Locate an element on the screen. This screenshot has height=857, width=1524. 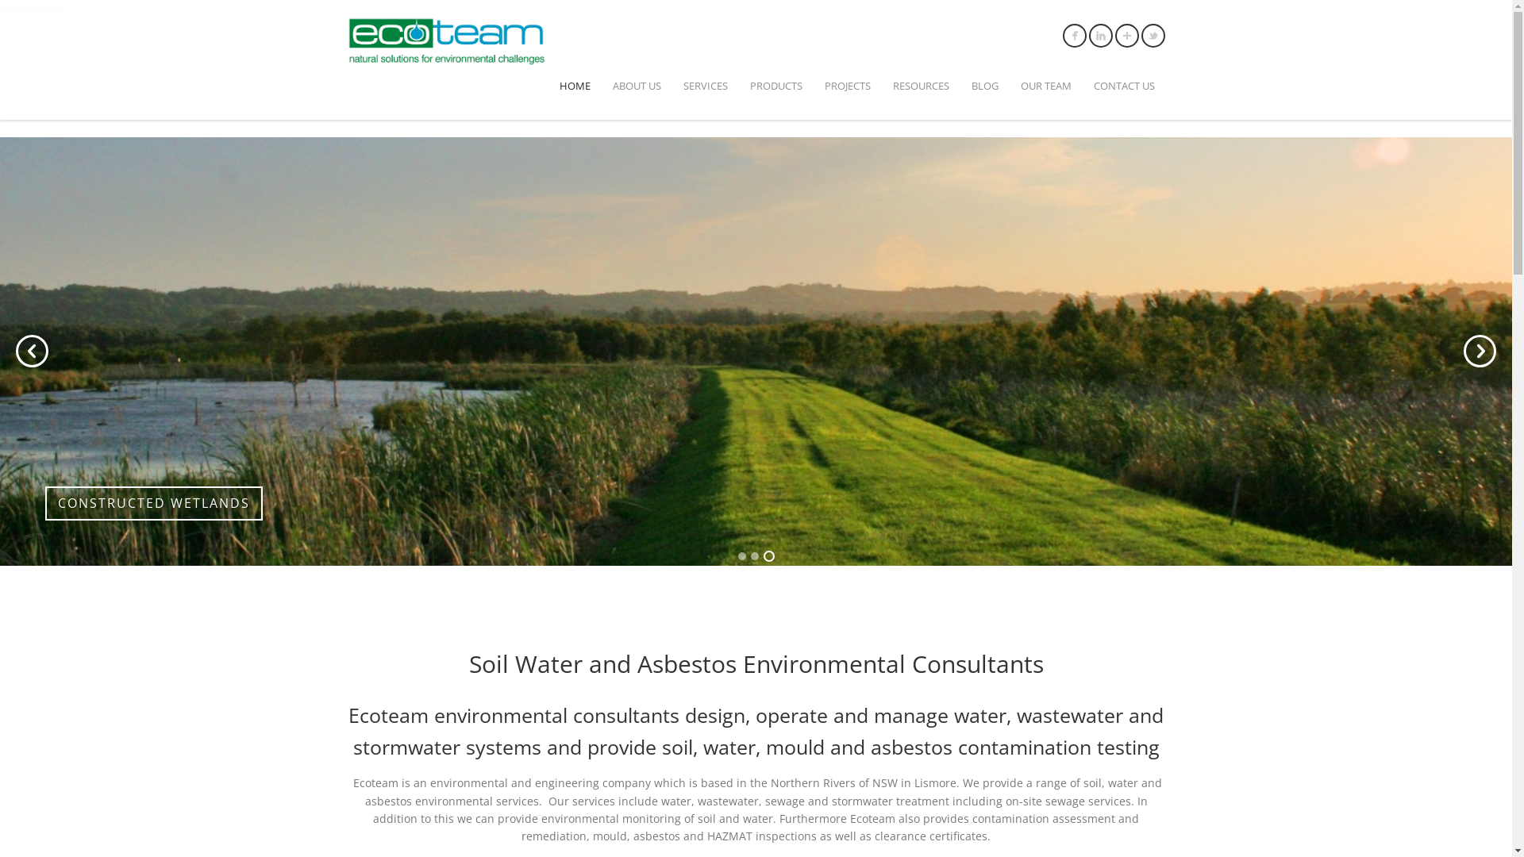
LinkedIn is located at coordinates (1100, 36).